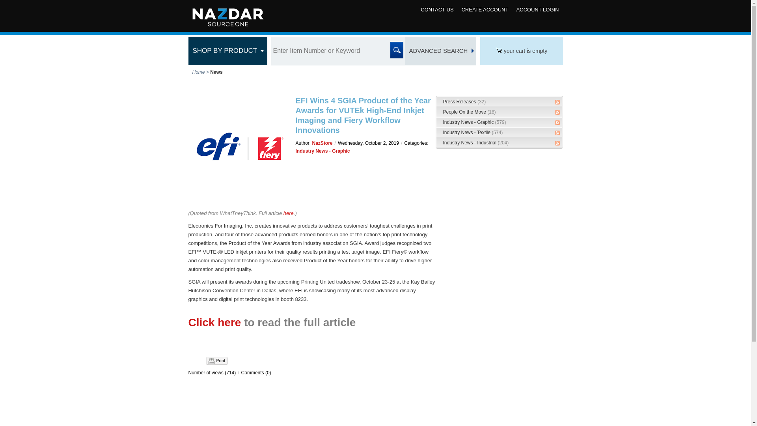 This screenshot has height=426, width=757. I want to click on RSS, so click(557, 112).